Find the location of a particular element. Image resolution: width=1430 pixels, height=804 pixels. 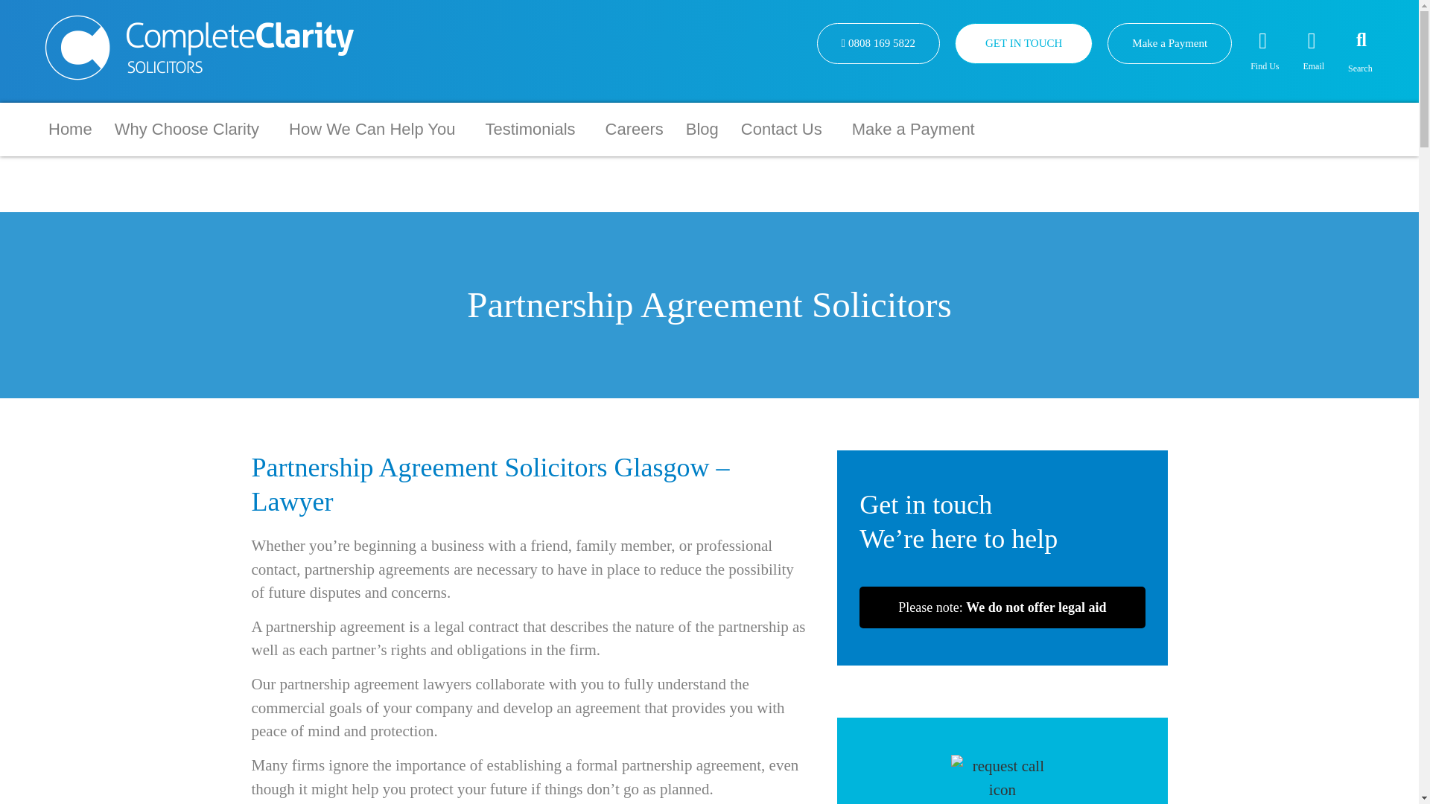

0808 169 5822 is located at coordinates (877, 43).